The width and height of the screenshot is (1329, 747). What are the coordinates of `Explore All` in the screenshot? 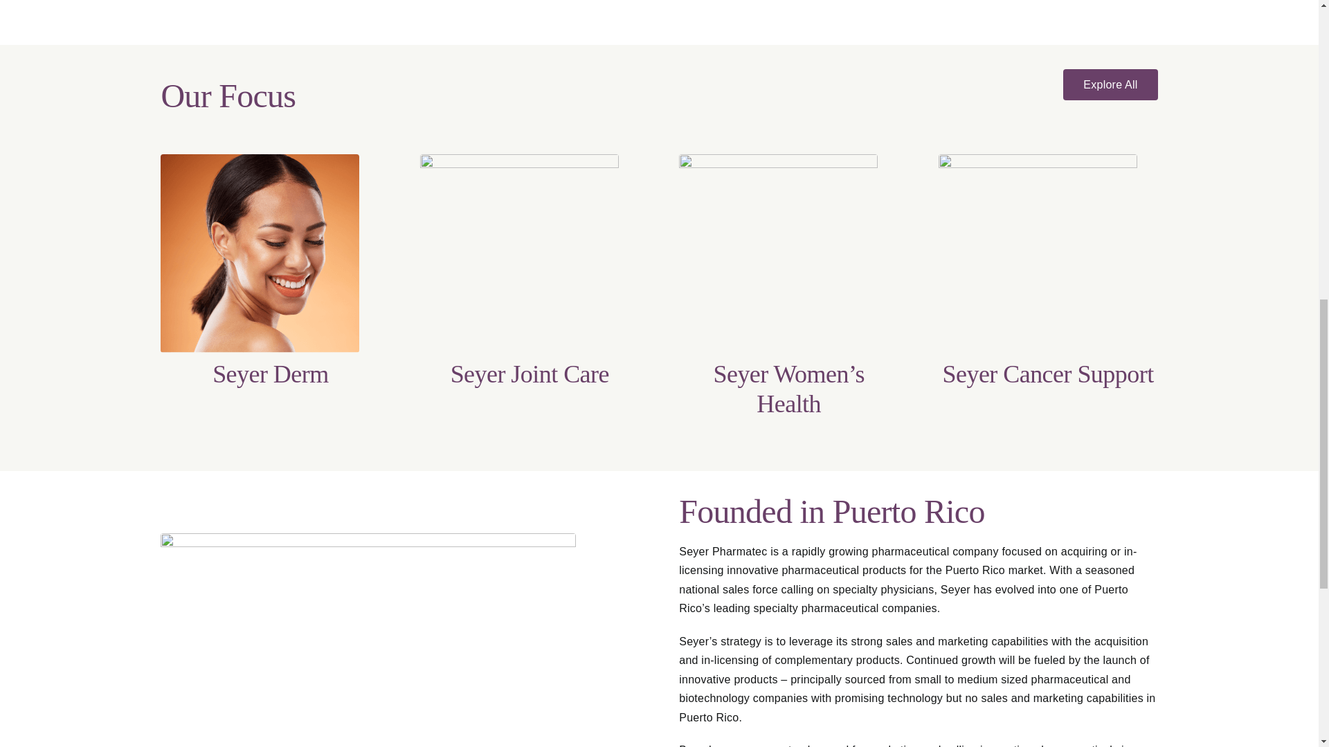 It's located at (1110, 84).